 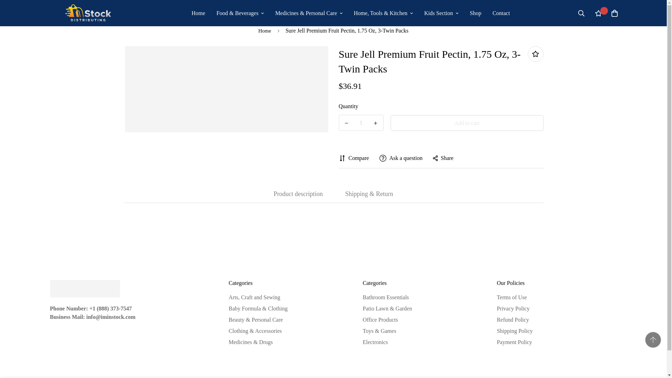 I want to click on Instock Distributing, so click(x=88, y=13).